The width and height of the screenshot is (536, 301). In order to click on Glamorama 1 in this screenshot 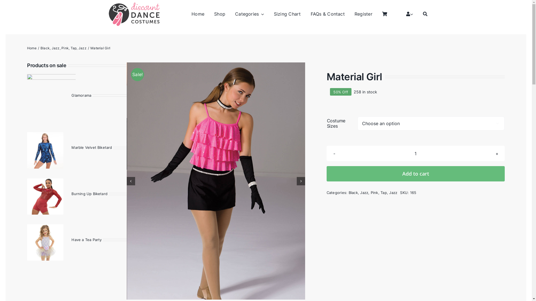, I will do `click(51, 98)`.